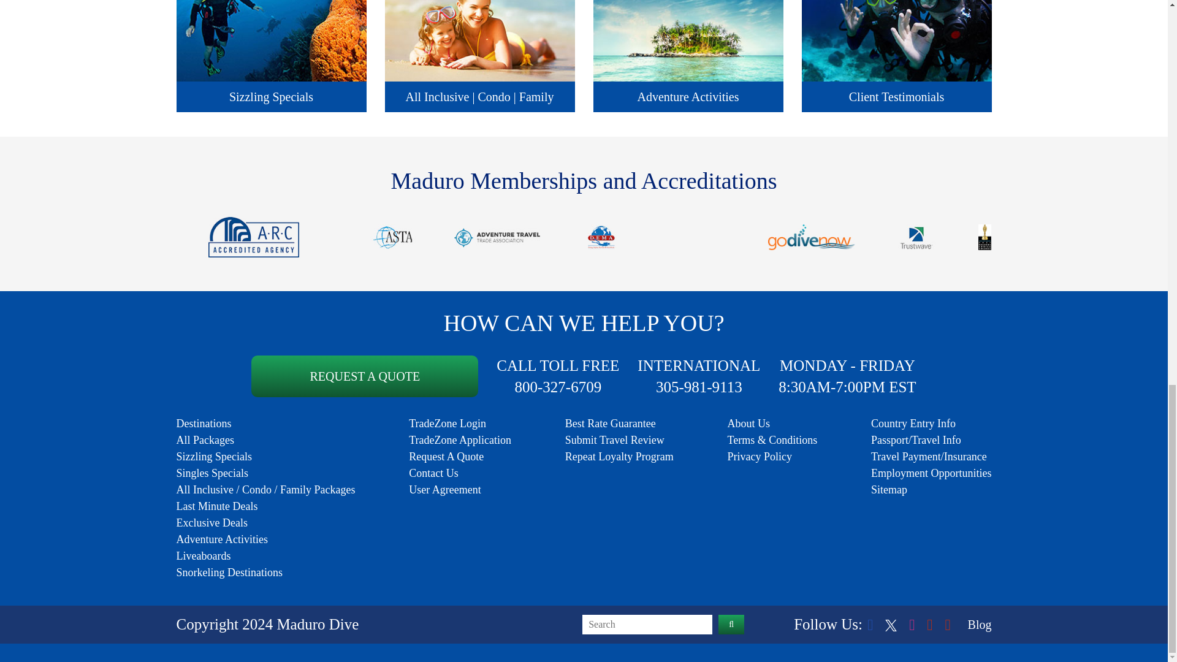  I want to click on Liveaboards, so click(204, 555).